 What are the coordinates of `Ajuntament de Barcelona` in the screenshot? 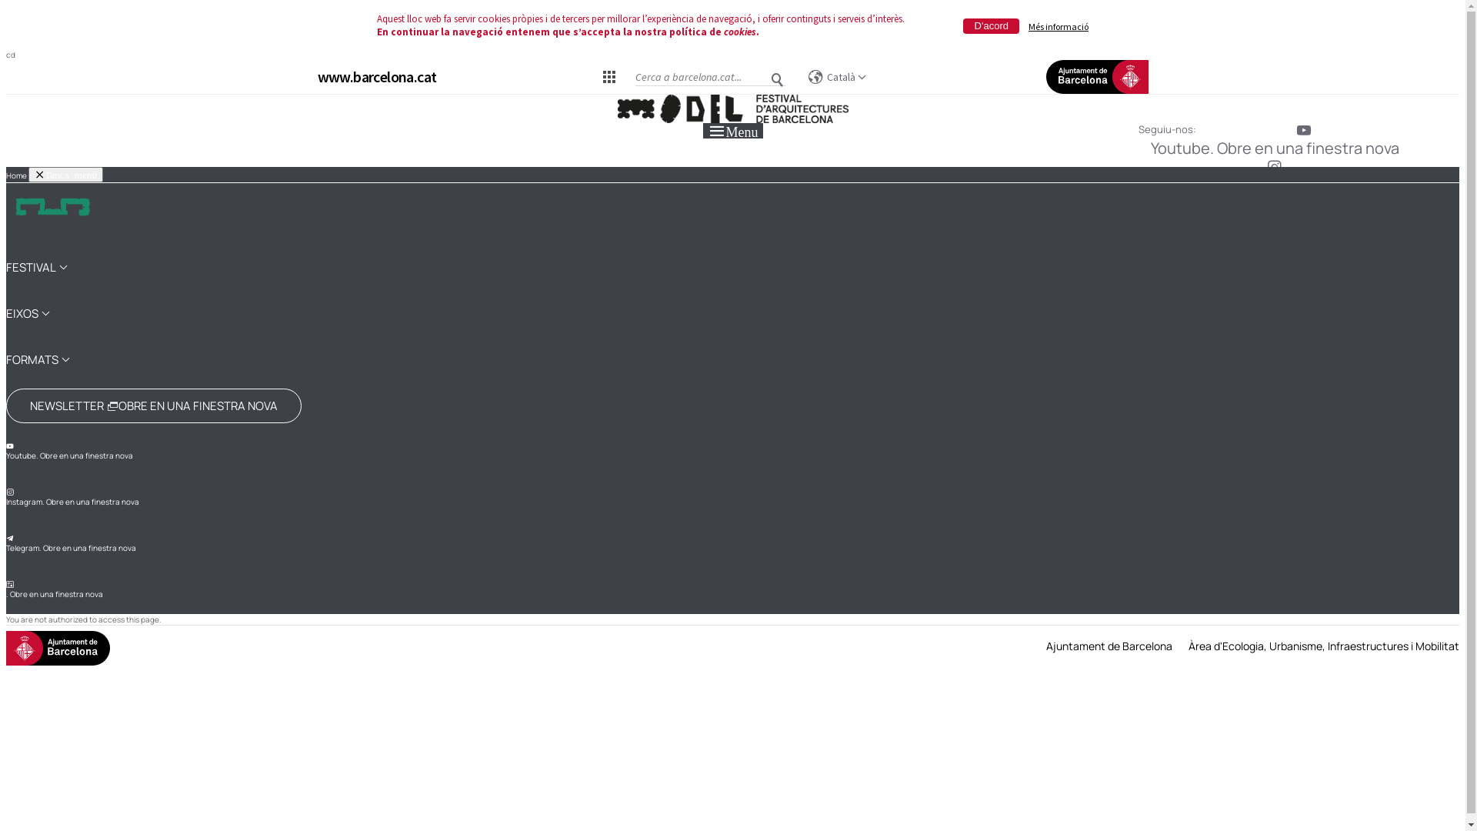 It's located at (1109, 646).